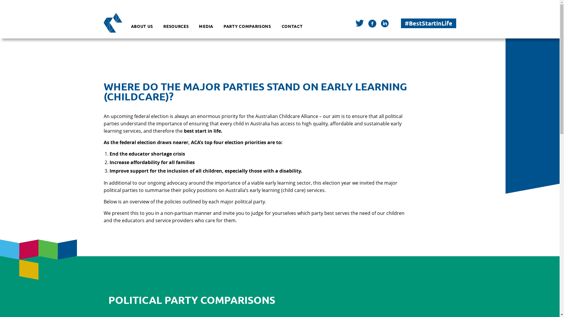  I want to click on Facebook, so click(372, 25).